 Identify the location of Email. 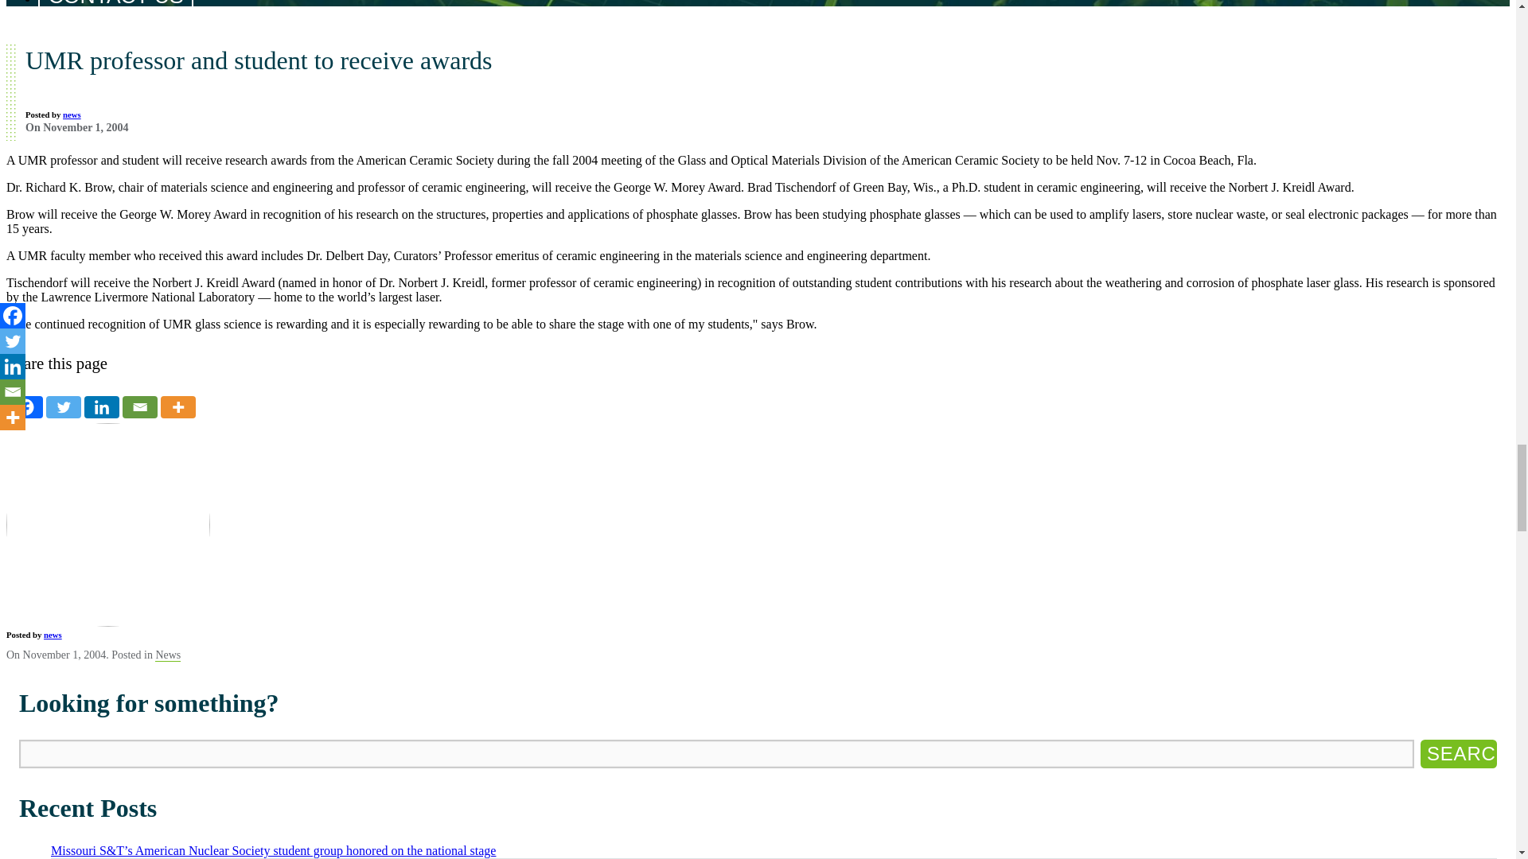
(139, 406).